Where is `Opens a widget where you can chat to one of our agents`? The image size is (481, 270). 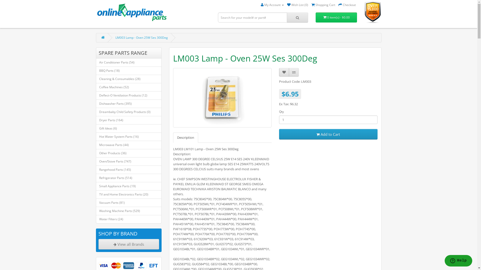 Opens a widget where you can chat to one of our agents is located at coordinates (458, 261).